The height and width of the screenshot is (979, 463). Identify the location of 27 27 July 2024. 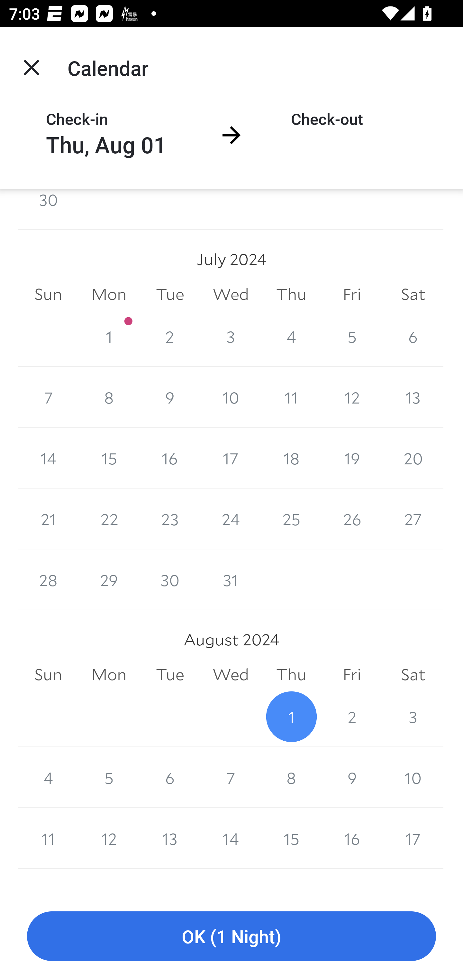
(413, 518).